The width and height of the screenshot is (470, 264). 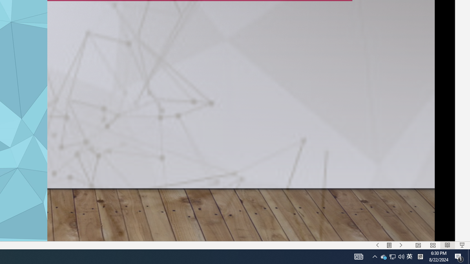 What do you see at coordinates (401, 245) in the screenshot?
I see `Slide Show Next On` at bounding box center [401, 245].